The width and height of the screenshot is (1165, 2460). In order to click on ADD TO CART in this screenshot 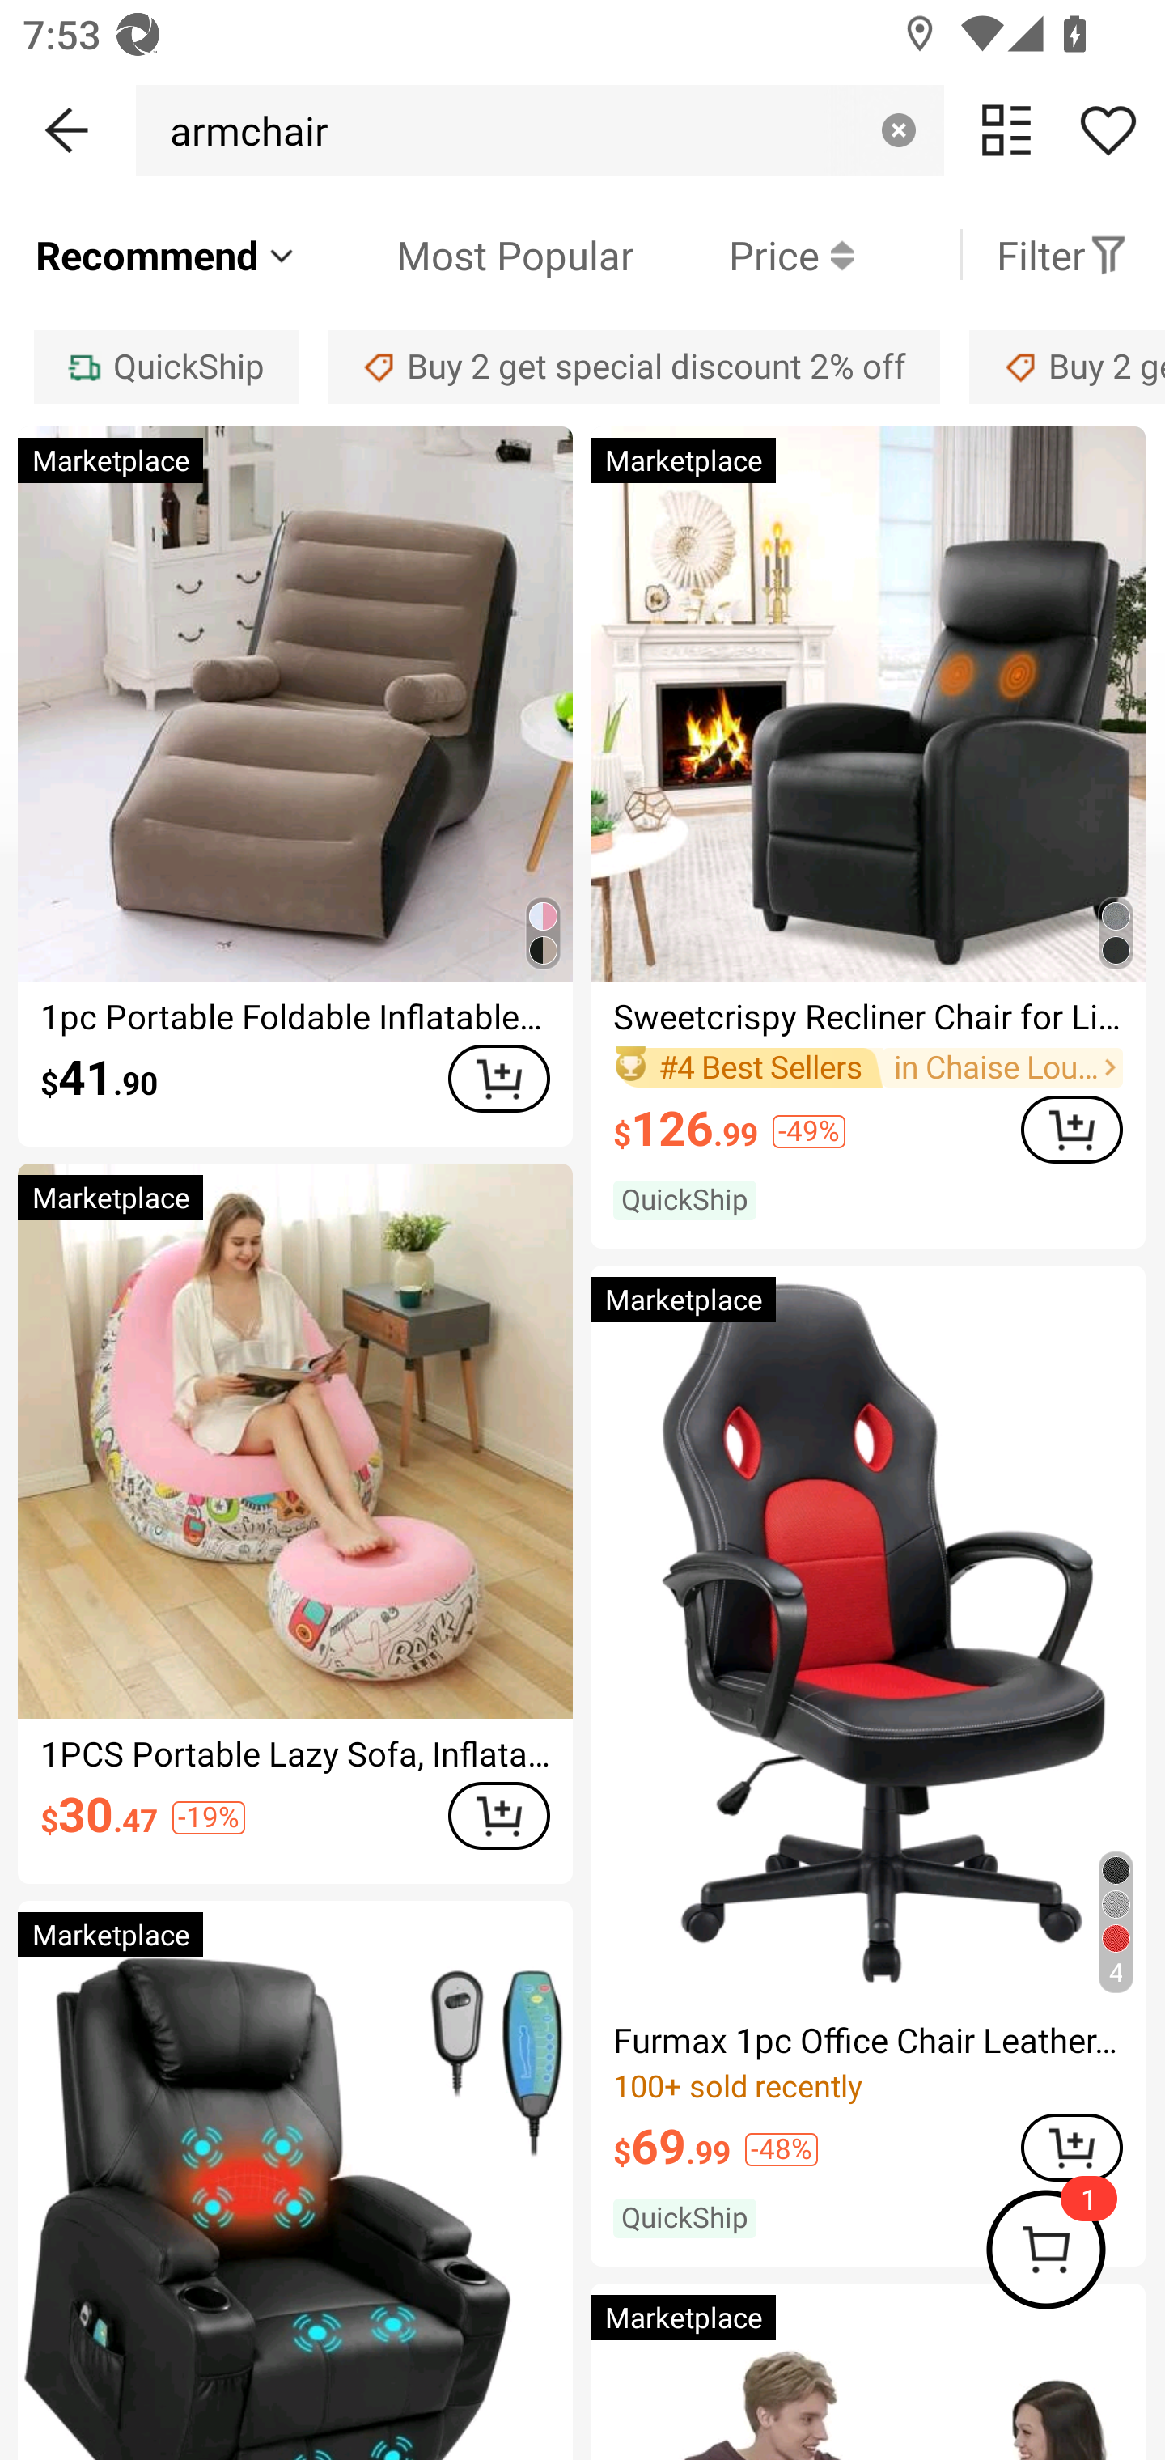, I will do `click(1071, 2148)`.